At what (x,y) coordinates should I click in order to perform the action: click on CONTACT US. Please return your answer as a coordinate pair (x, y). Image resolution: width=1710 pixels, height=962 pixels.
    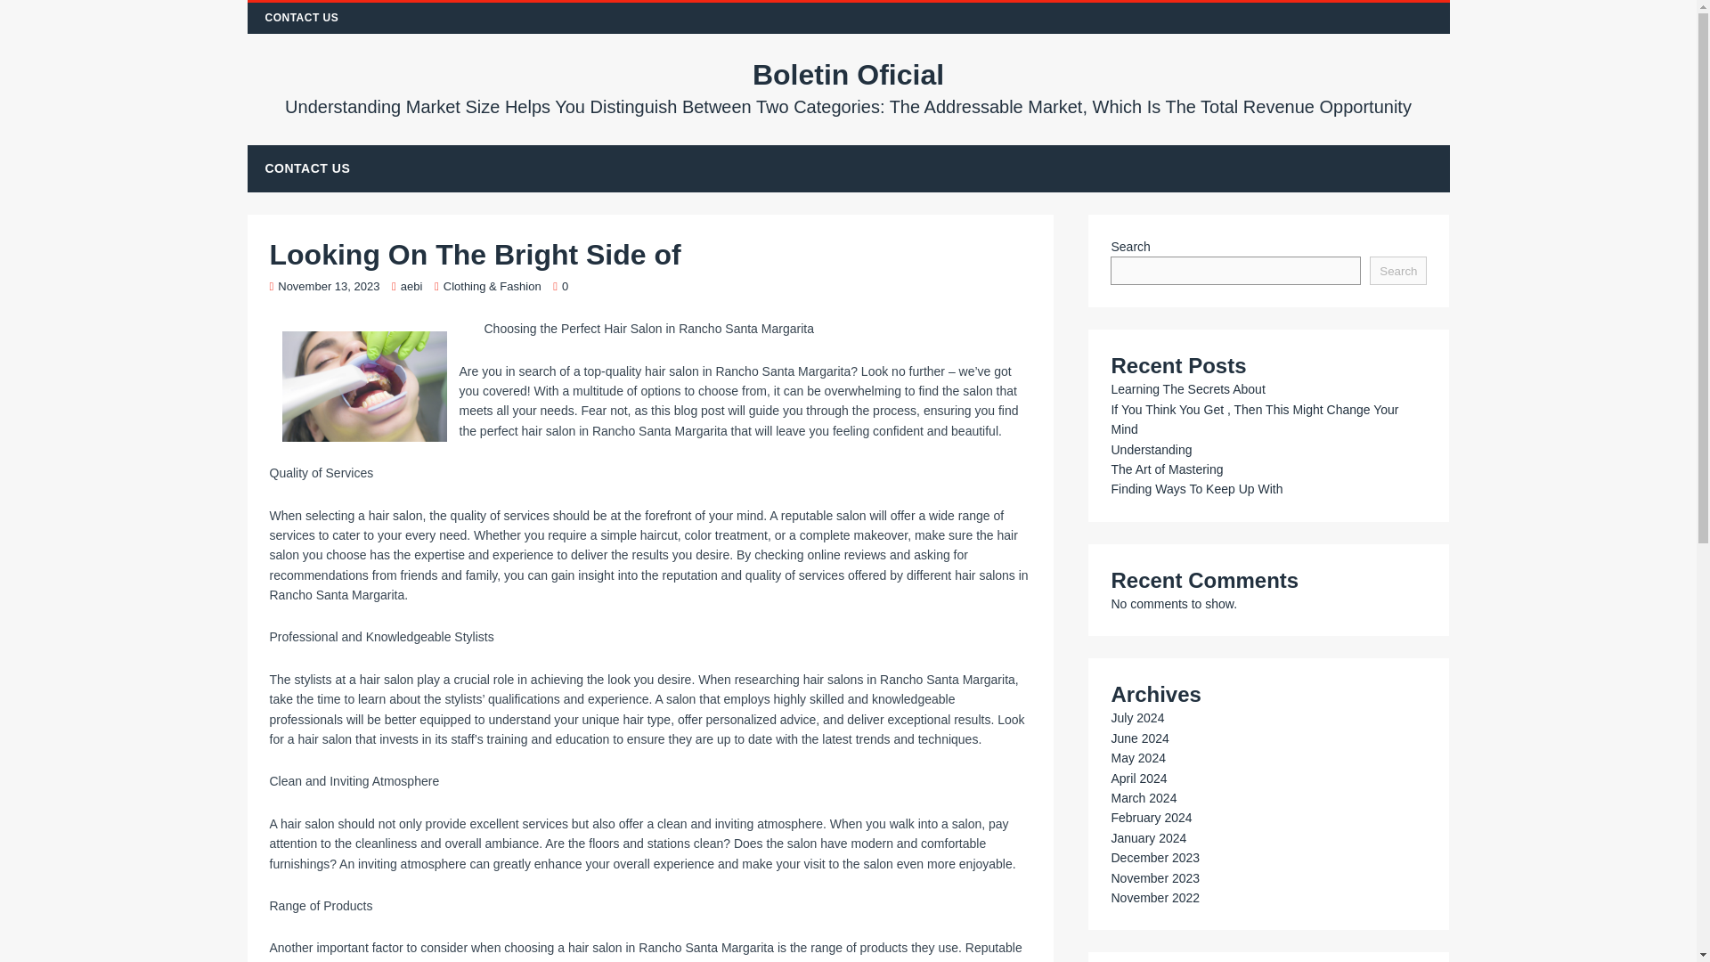
    Looking at the image, I should click on (308, 167).